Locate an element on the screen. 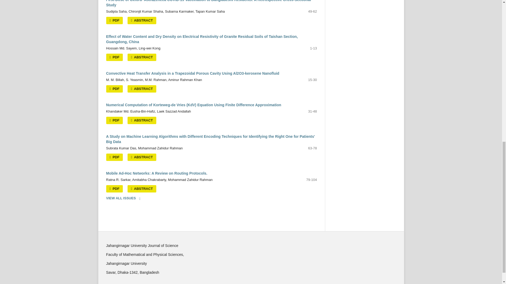  ABSTRACT is located at coordinates (142, 89).